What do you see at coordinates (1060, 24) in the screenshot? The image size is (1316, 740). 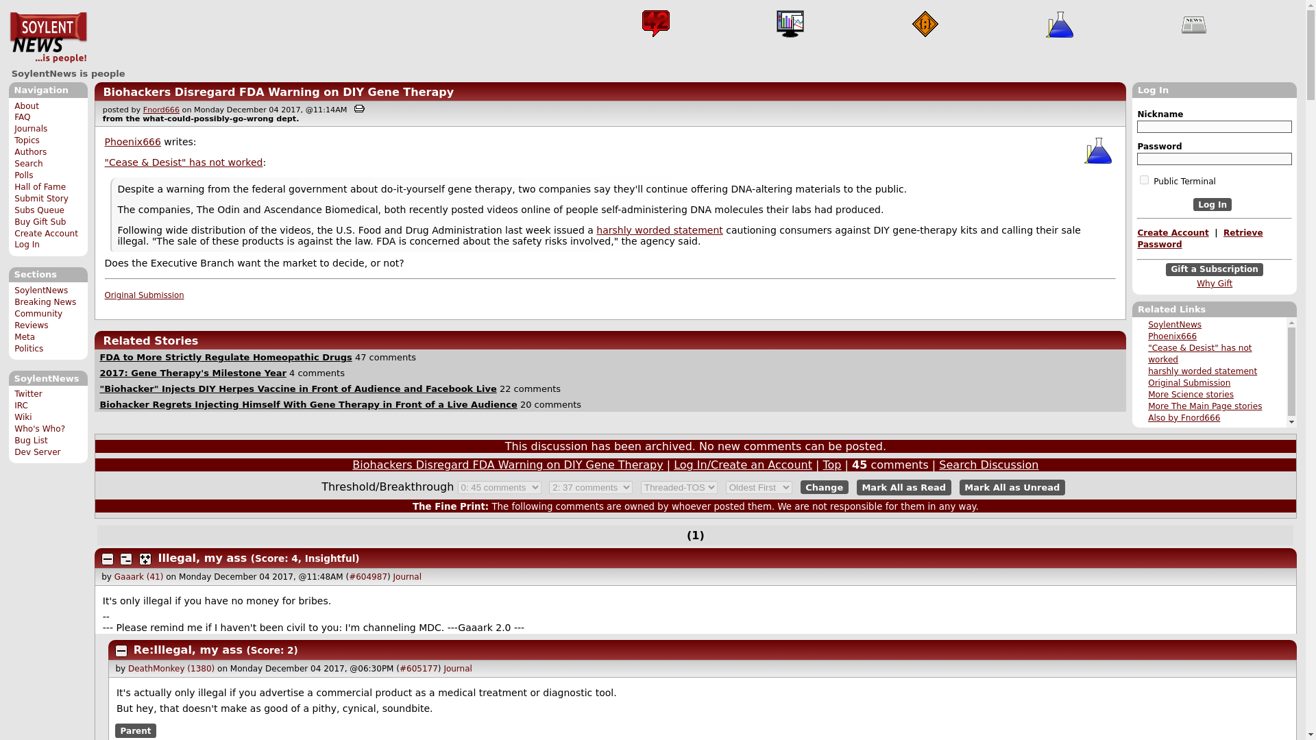 I see `Science` at bounding box center [1060, 24].